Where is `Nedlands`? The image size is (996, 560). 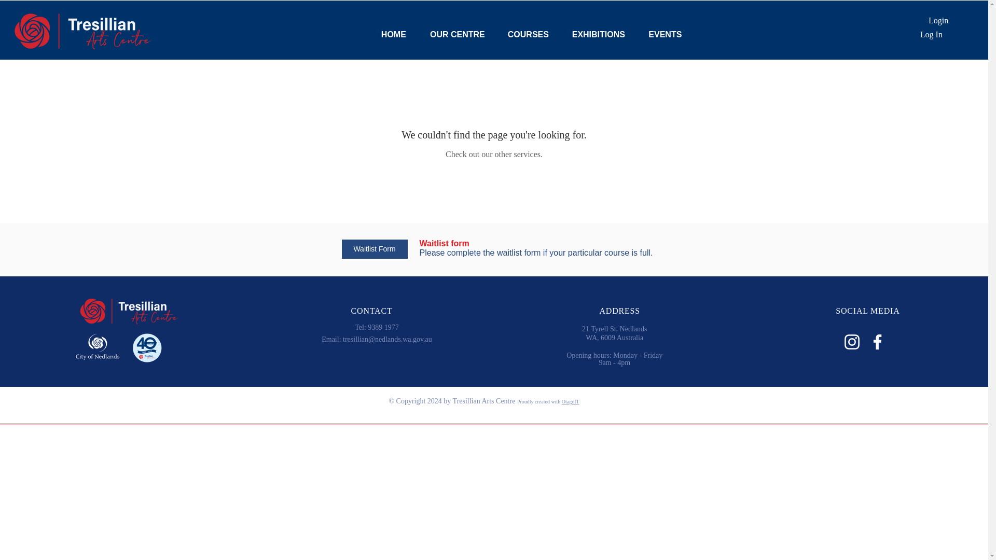 Nedlands is located at coordinates (633, 329).